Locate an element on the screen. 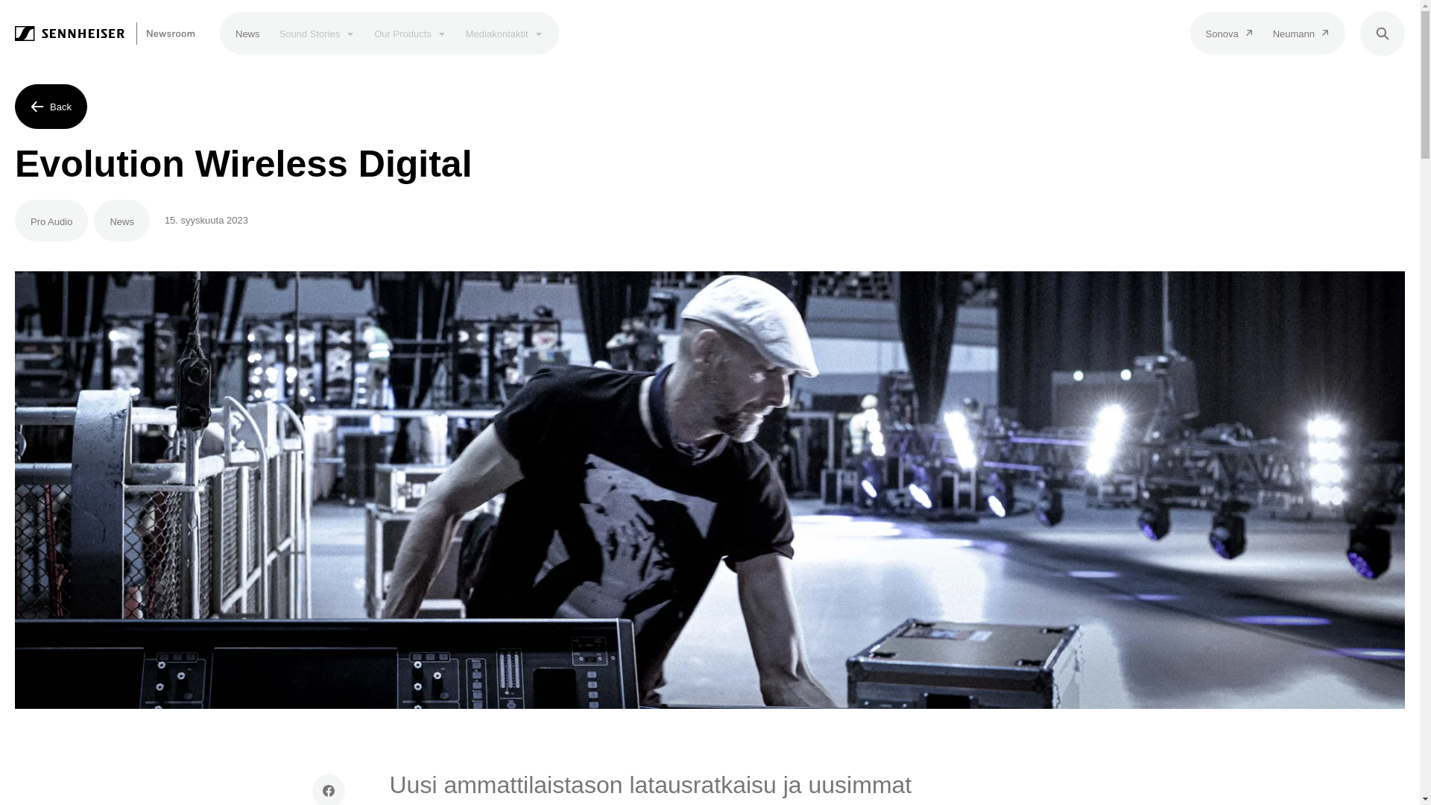 This screenshot has height=805, width=1431. News is located at coordinates (247, 33).